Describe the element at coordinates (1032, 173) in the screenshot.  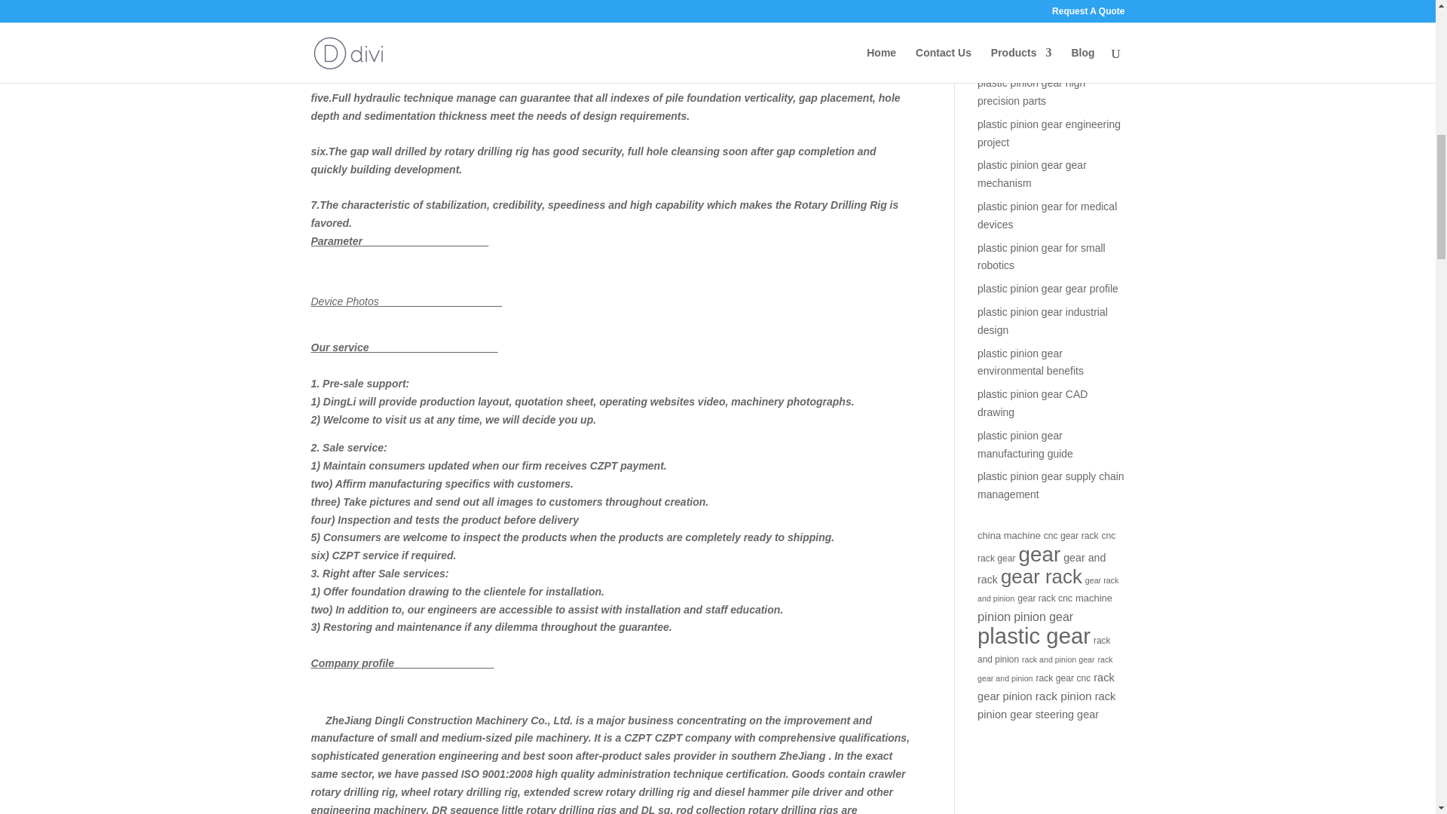
I see `plastic pinion gear gear mechanism` at that location.